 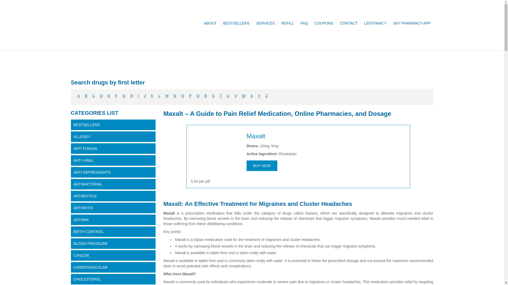 I want to click on J, so click(x=145, y=96).